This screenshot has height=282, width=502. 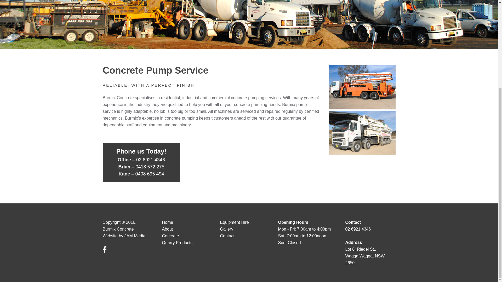 I want to click on Quarry Products, so click(x=177, y=243).